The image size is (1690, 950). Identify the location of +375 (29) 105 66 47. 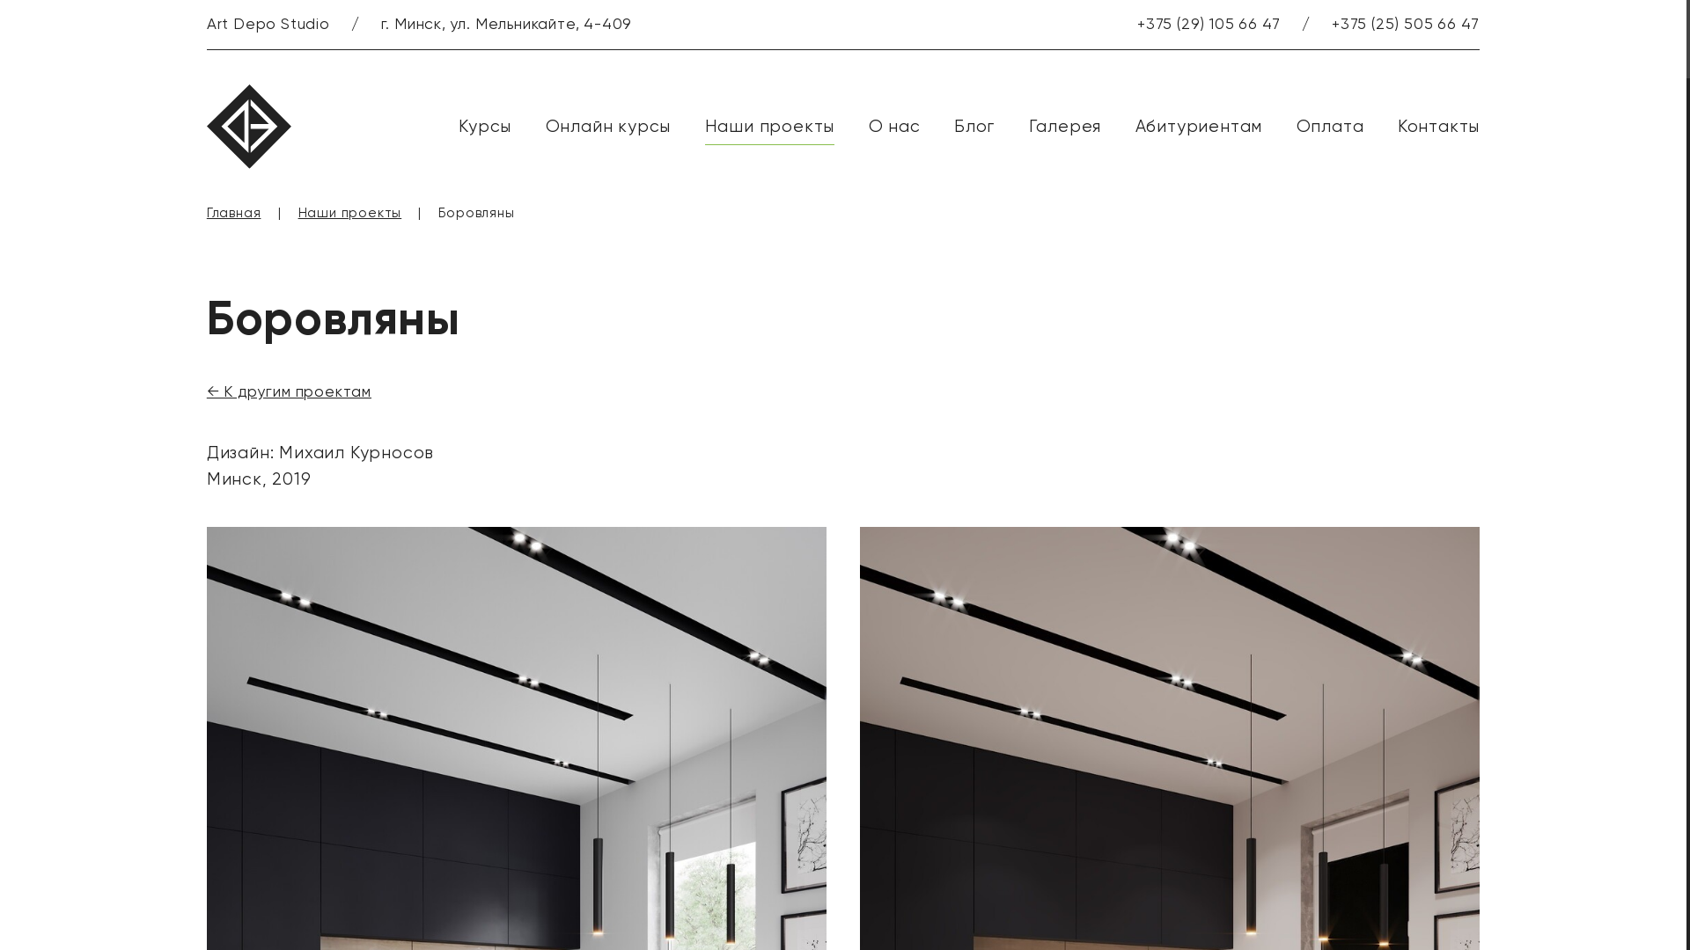
(1209, 24).